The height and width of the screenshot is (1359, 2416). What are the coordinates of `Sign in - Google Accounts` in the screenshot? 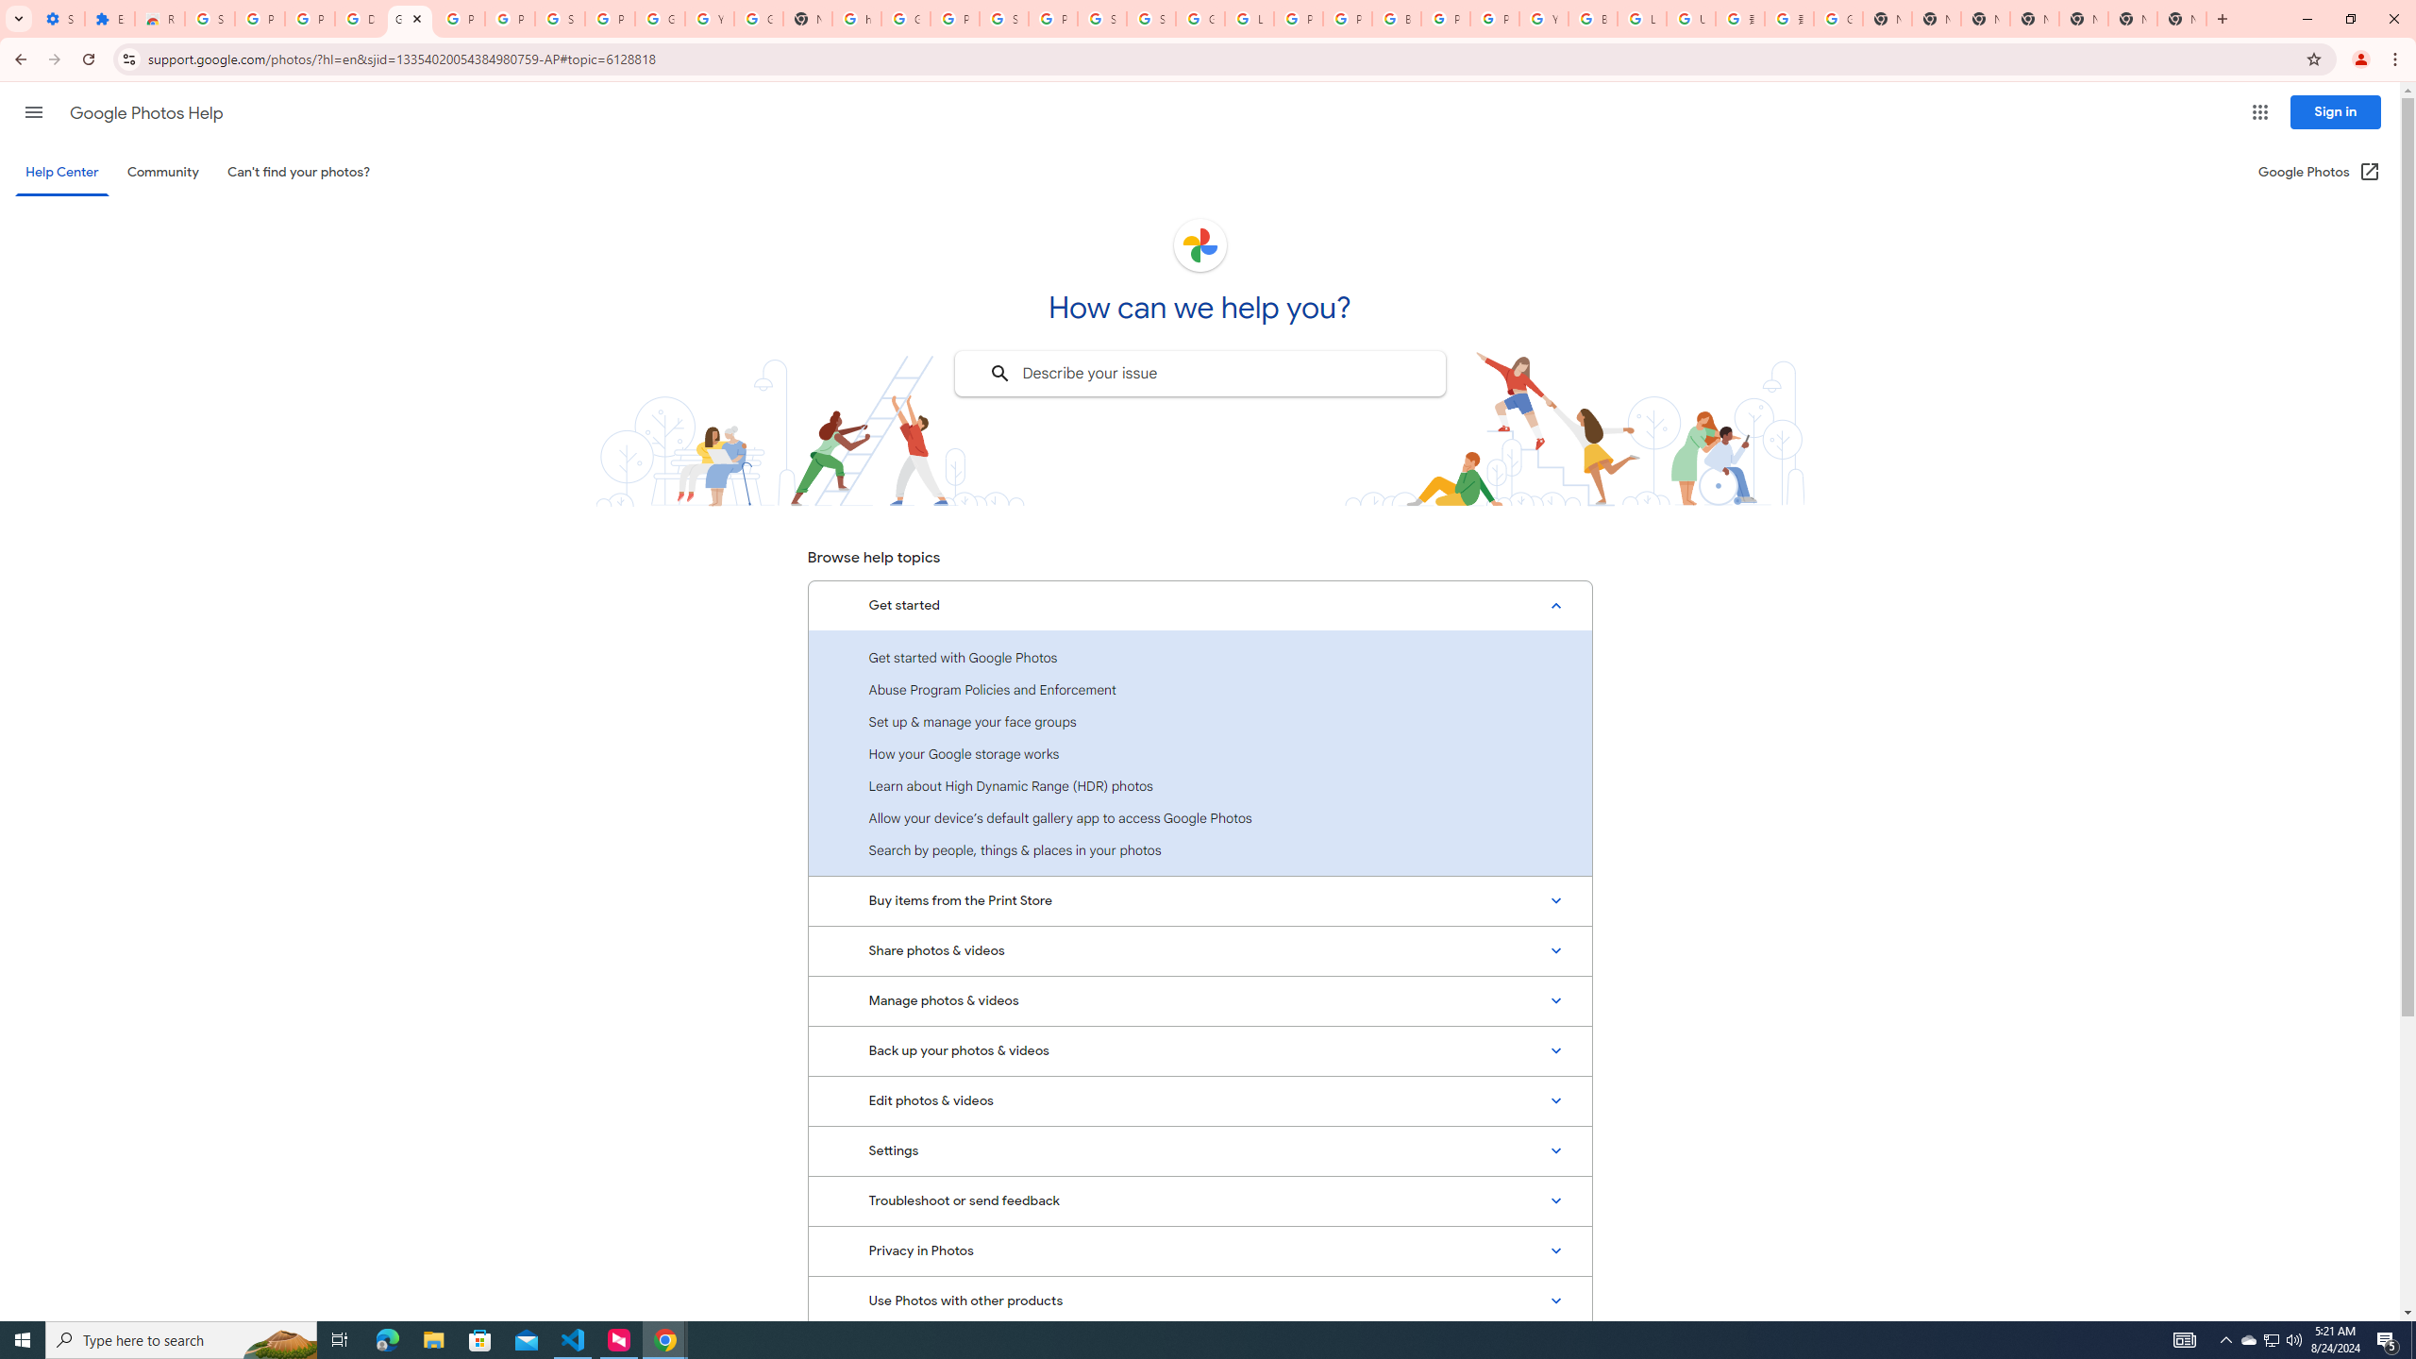 It's located at (210, 19).